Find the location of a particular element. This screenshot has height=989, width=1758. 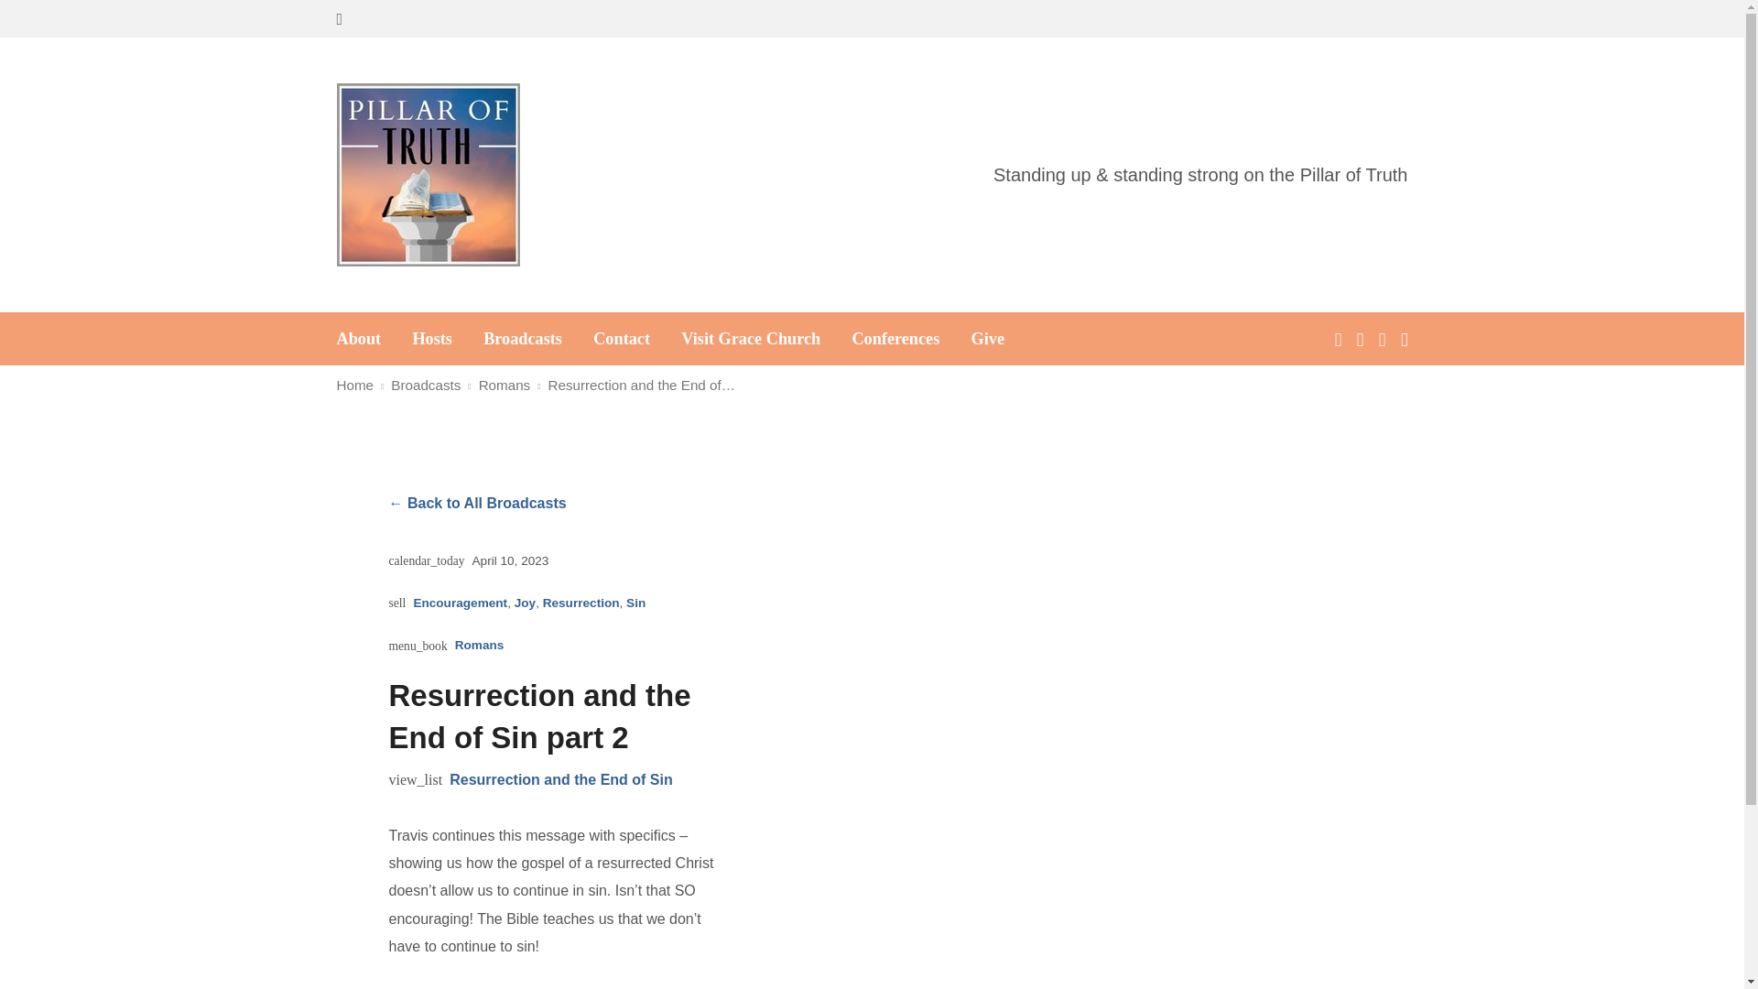

Encouragement is located at coordinates (460, 603).